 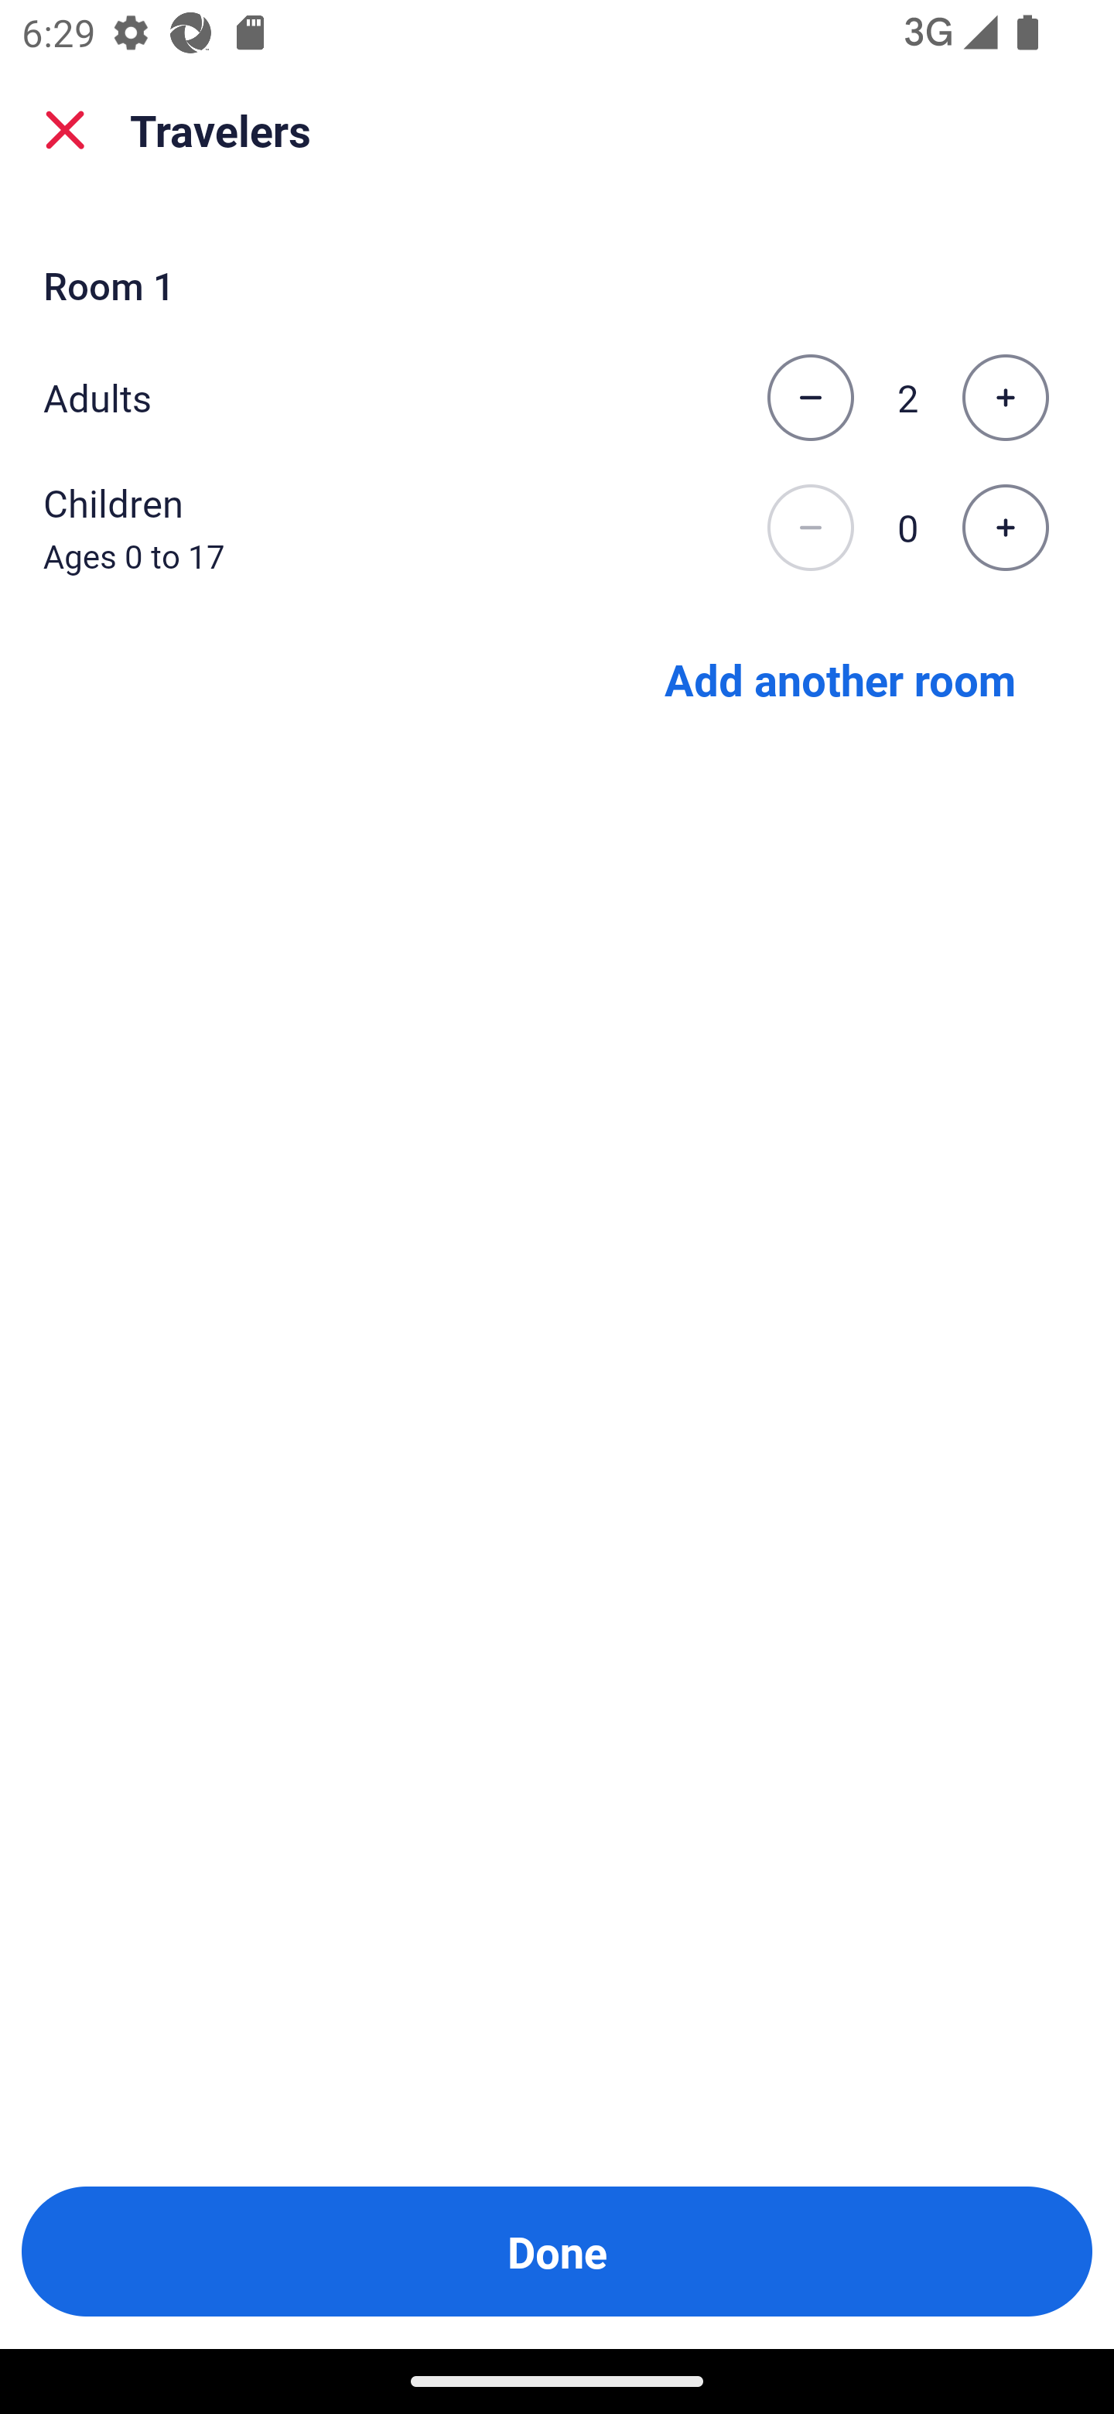 I want to click on Decrease the number of children, so click(x=810, y=528).